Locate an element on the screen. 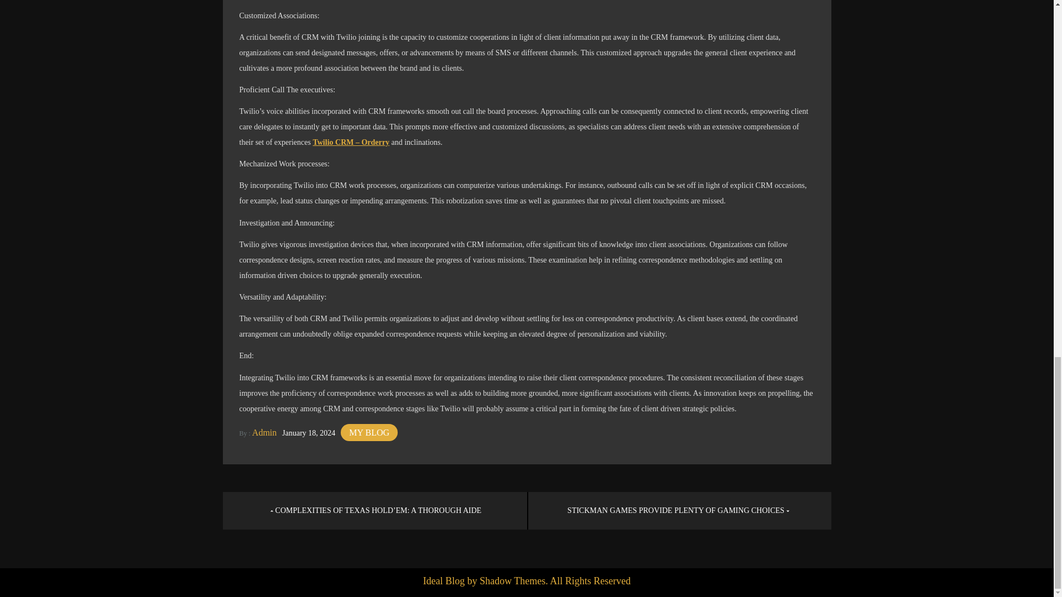 The image size is (1062, 597). Admin is located at coordinates (264, 432).